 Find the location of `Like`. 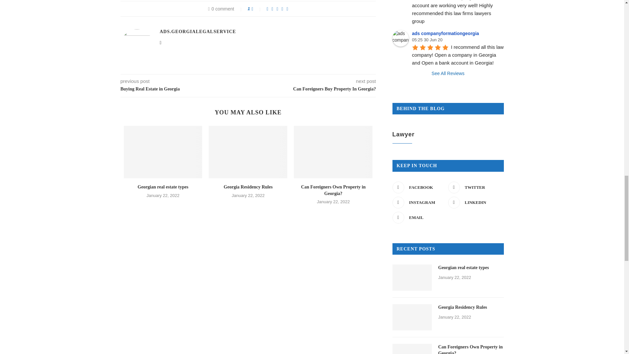

Like is located at coordinates (257, 9).